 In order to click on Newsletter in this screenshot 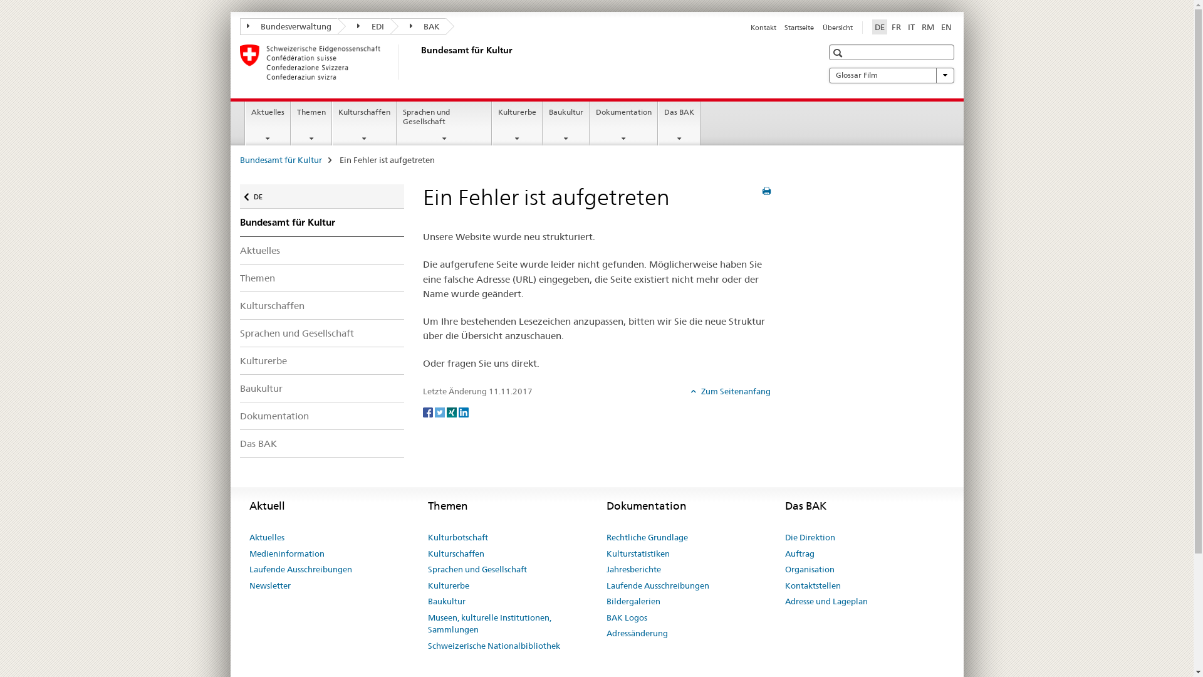, I will do `click(270, 586)`.